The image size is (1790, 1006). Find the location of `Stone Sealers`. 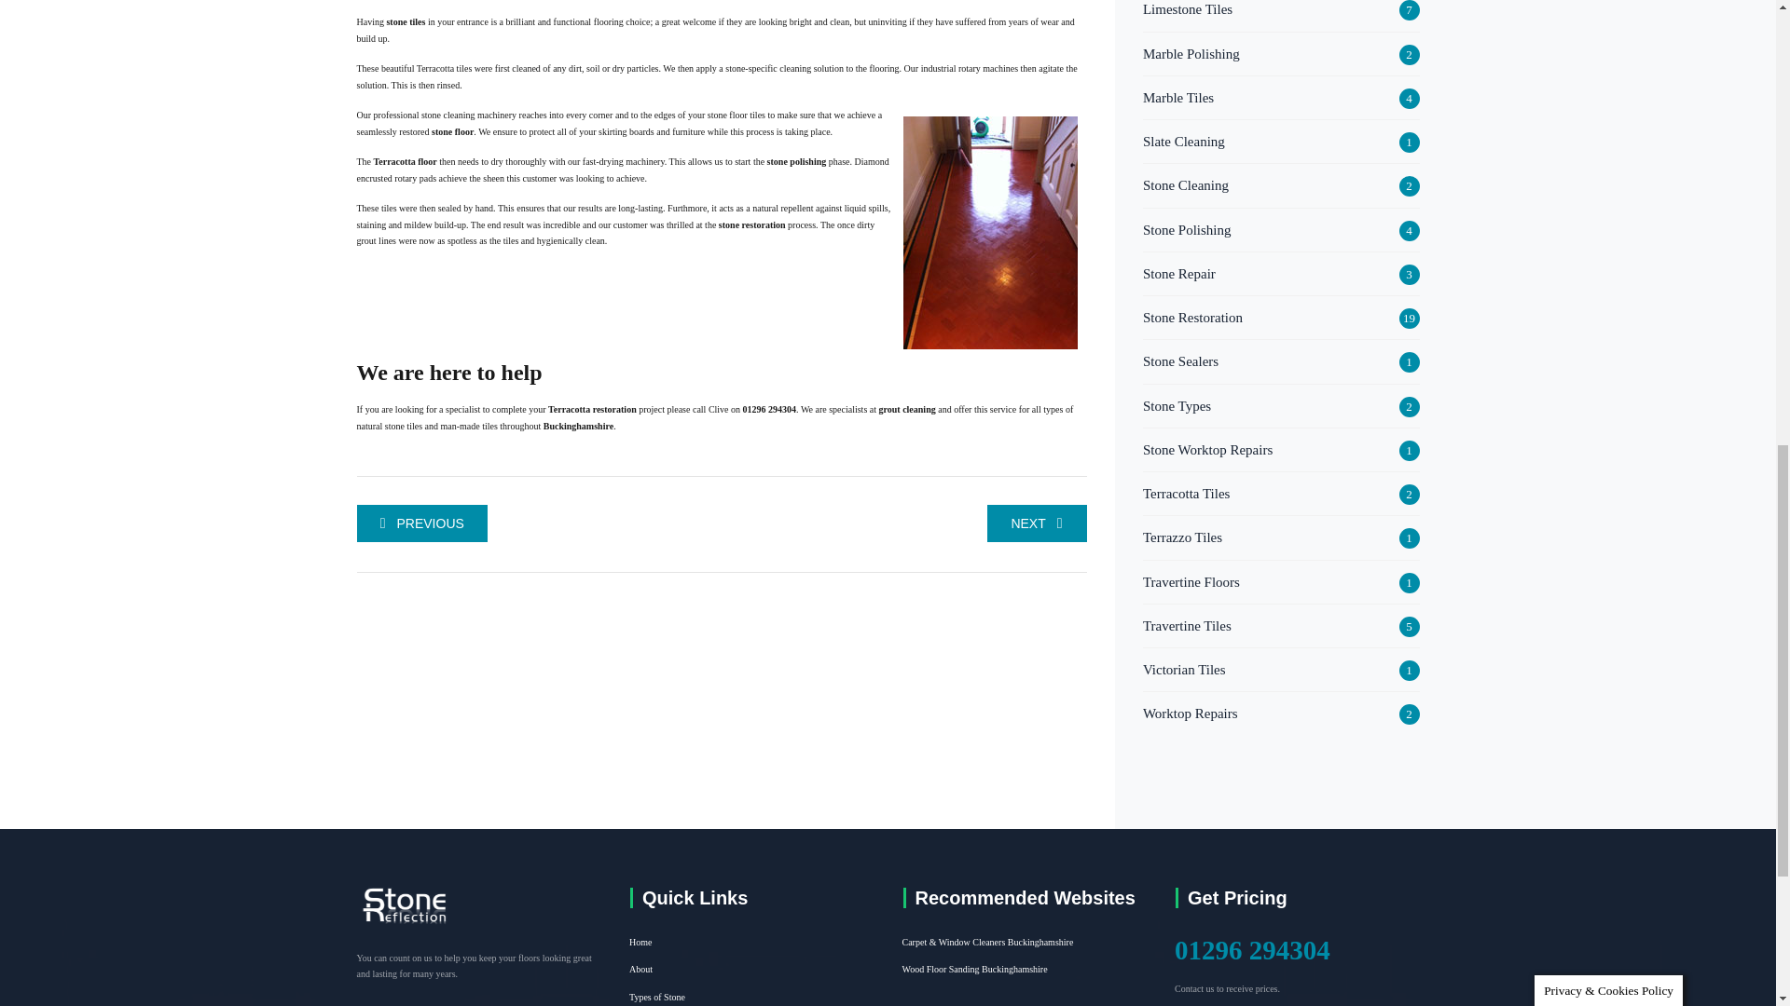

Stone Sealers is located at coordinates (1180, 360).